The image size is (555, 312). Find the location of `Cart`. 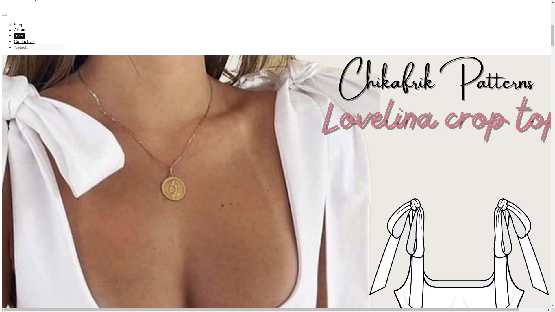

Cart is located at coordinates (19, 36).